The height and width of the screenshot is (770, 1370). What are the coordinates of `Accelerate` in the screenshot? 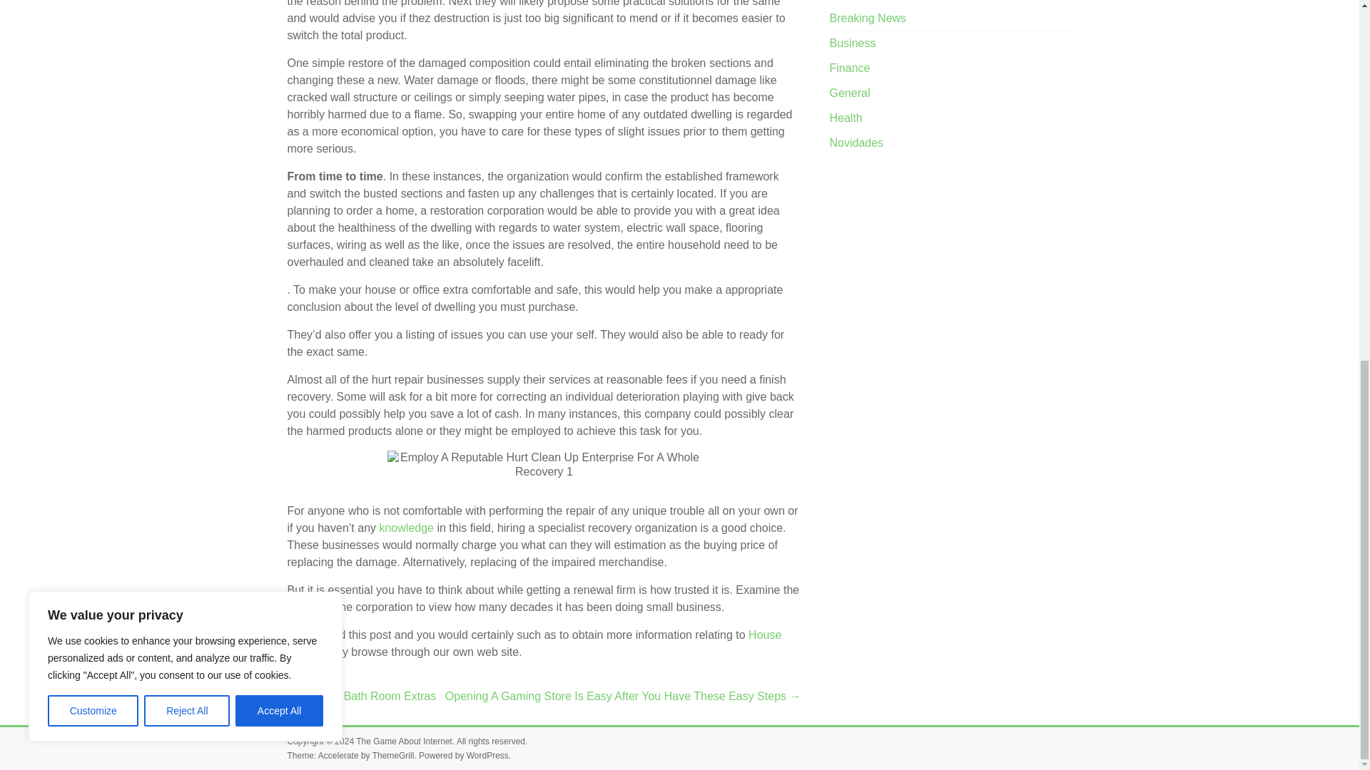 It's located at (338, 756).